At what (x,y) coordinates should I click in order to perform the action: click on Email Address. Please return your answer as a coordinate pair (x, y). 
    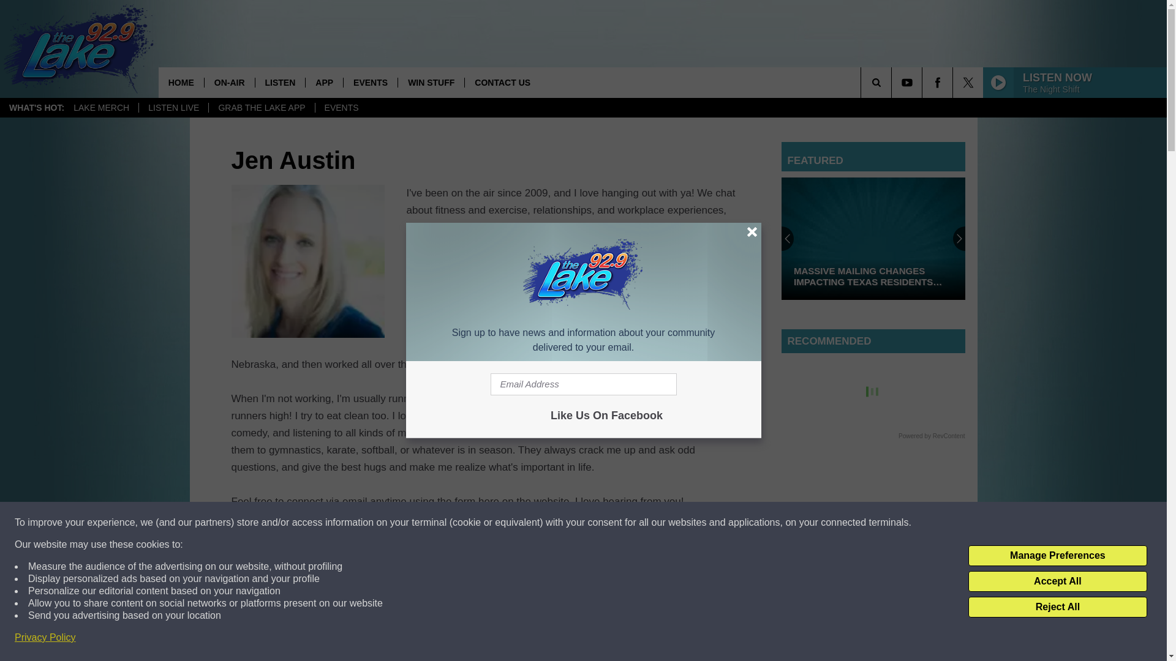
    Looking at the image, I should click on (583, 384).